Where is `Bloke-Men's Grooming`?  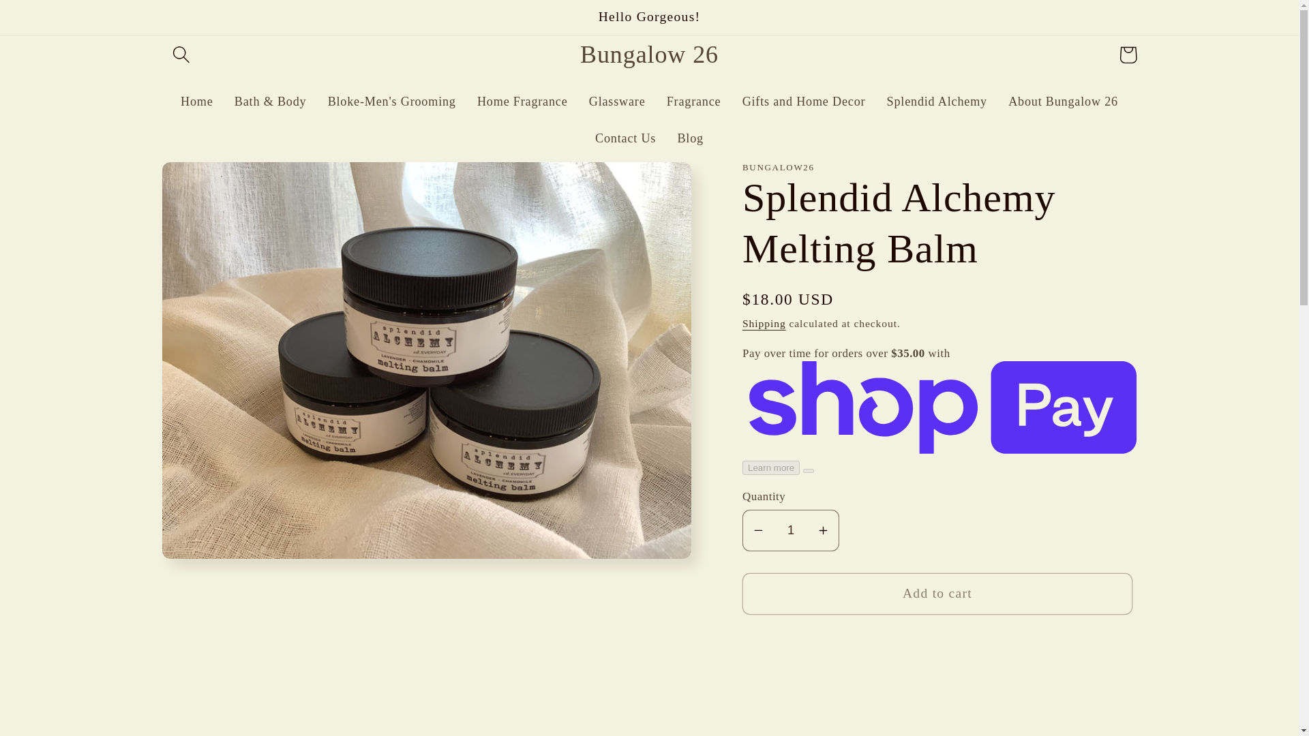
Bloke-Men's Grooming is located at coordinates (391, 102).